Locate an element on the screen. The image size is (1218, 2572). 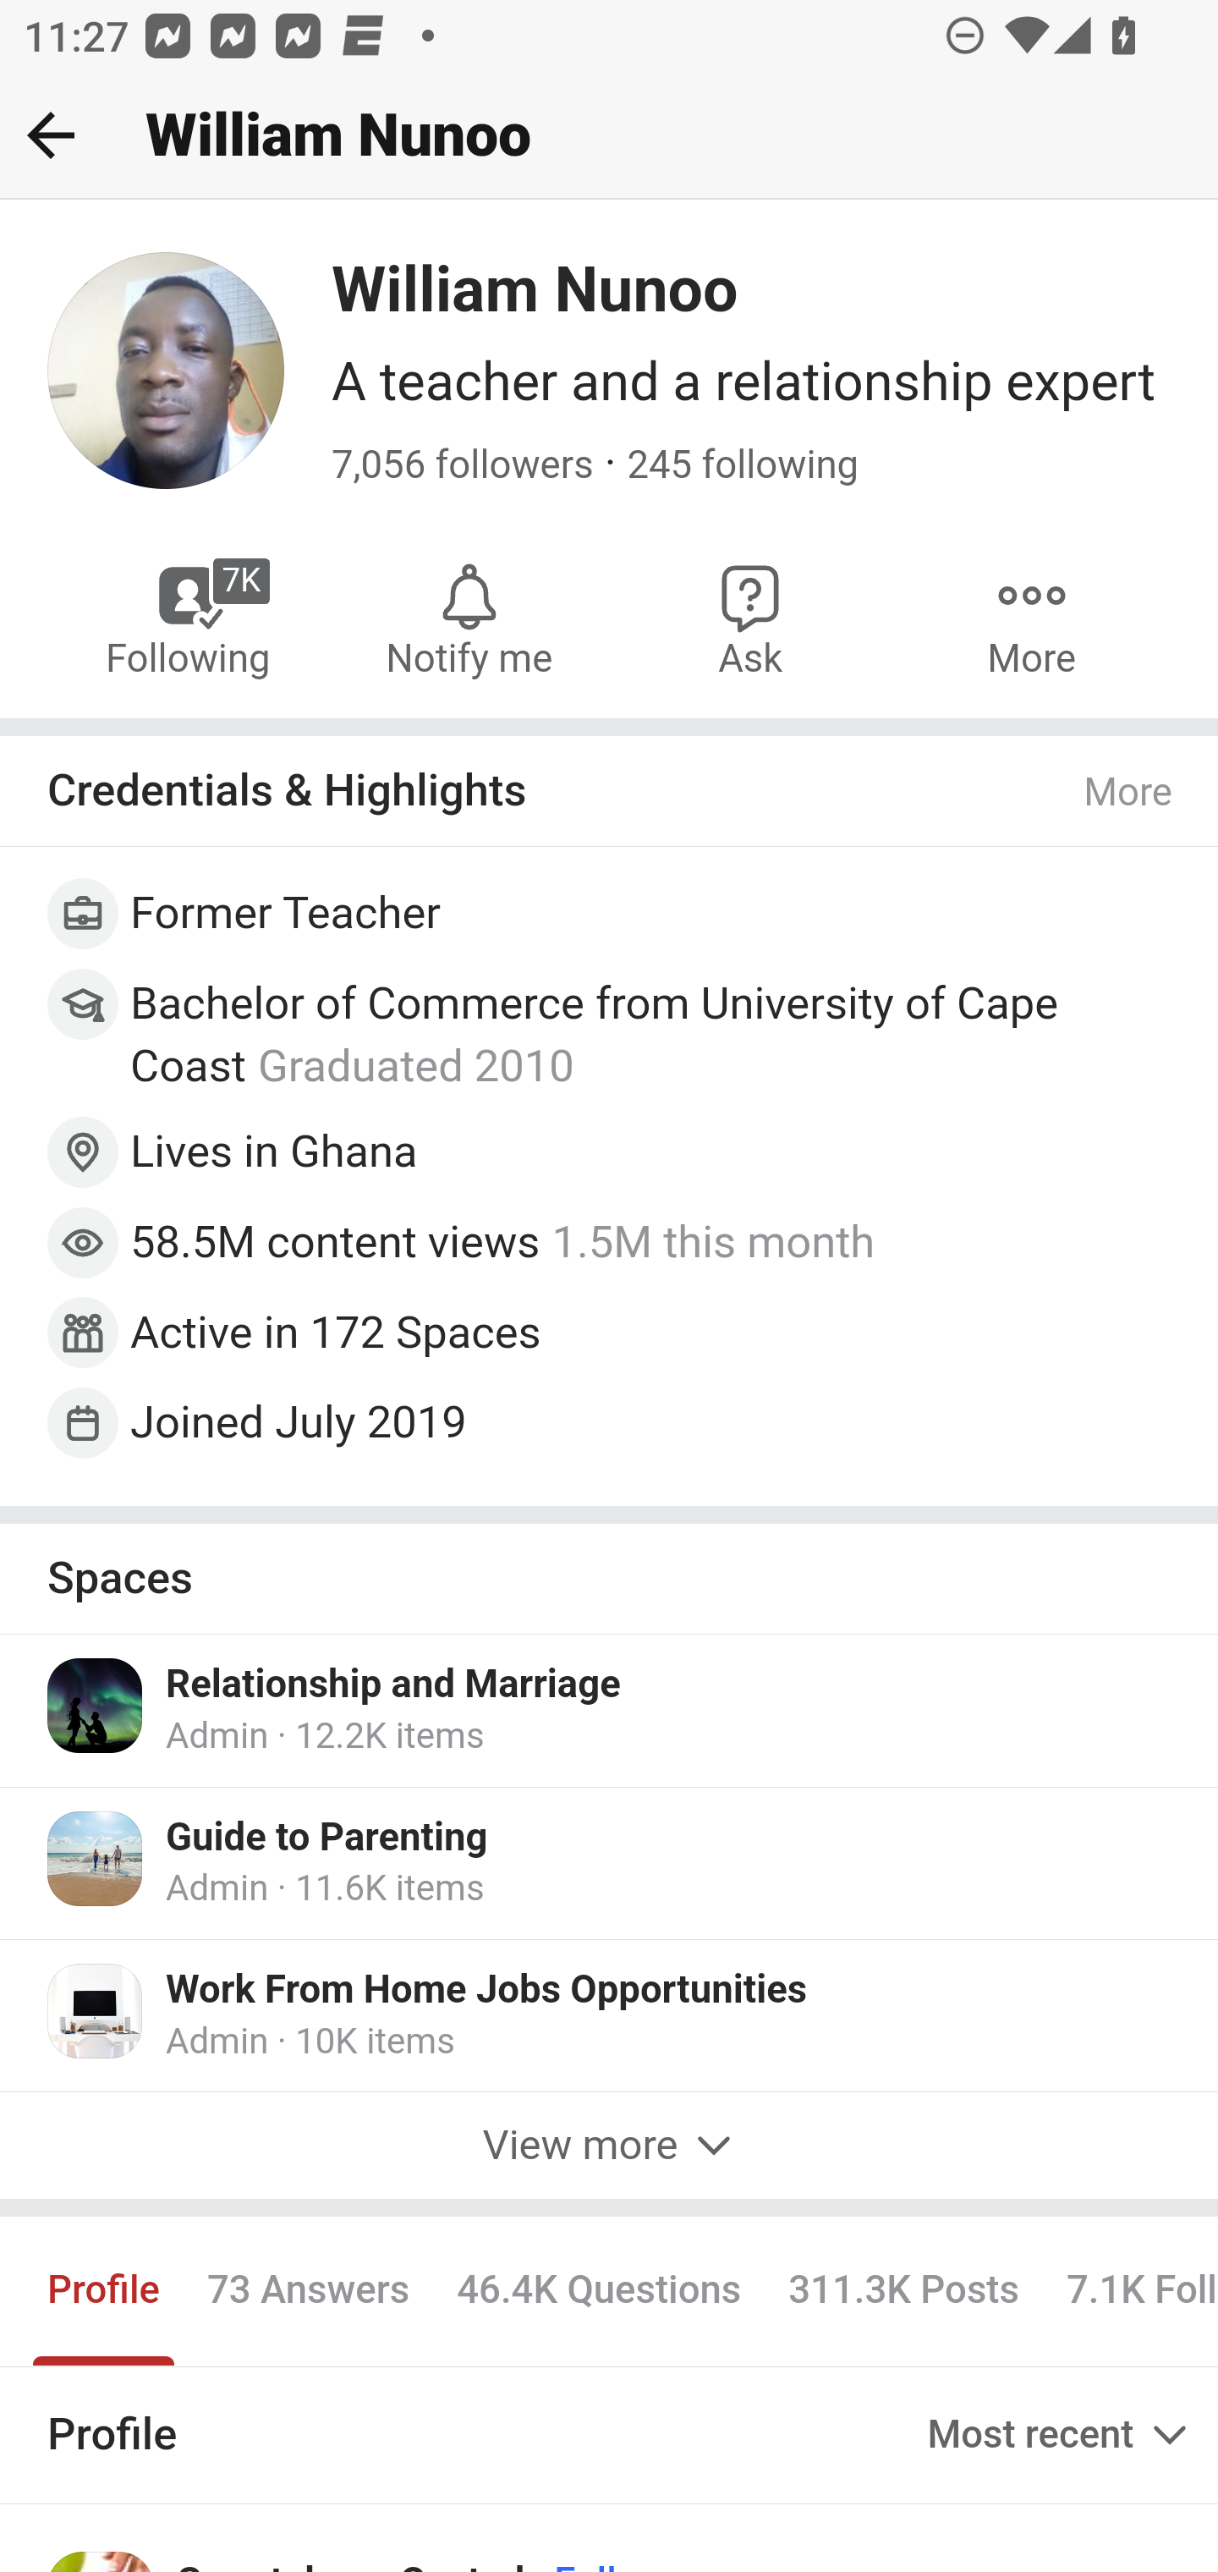
Back is located at coordinates (51, 135).